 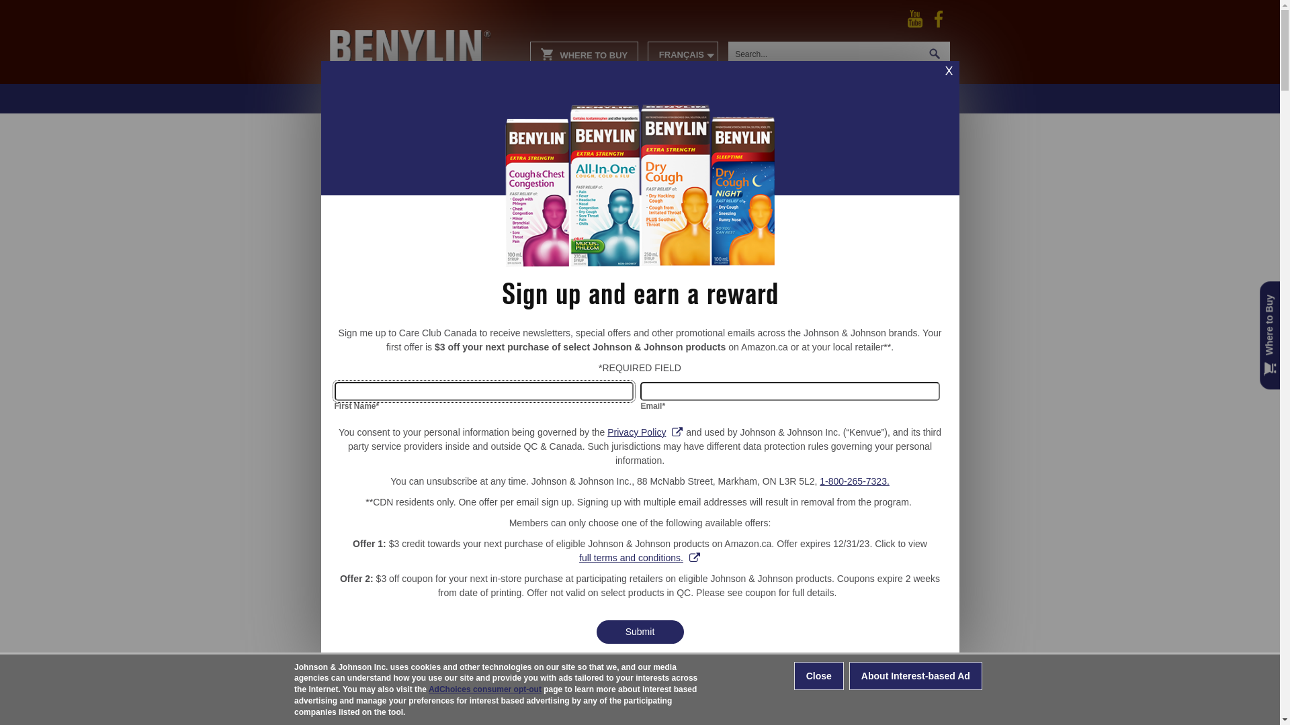 What do you see at coordinates (20, 10) in the screenshot?
I see `Apply` at bounding box center [20, 10].